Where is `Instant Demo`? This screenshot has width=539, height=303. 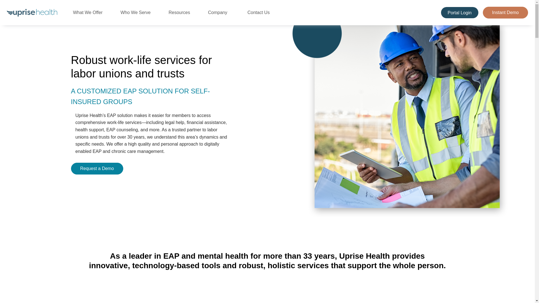
Instant Demo is located at coordinates (505, 12).